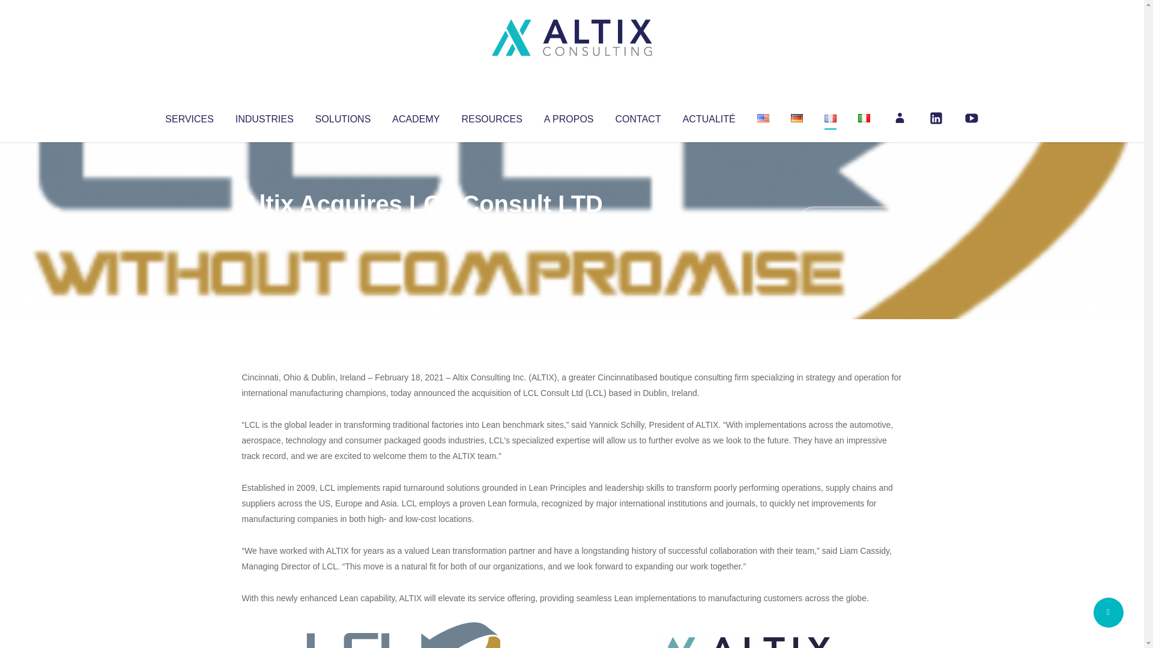  What do you see at coordinates (264, 228) in the screenshot?
I see `Articles par Altix` at bounding box center [264, 228].